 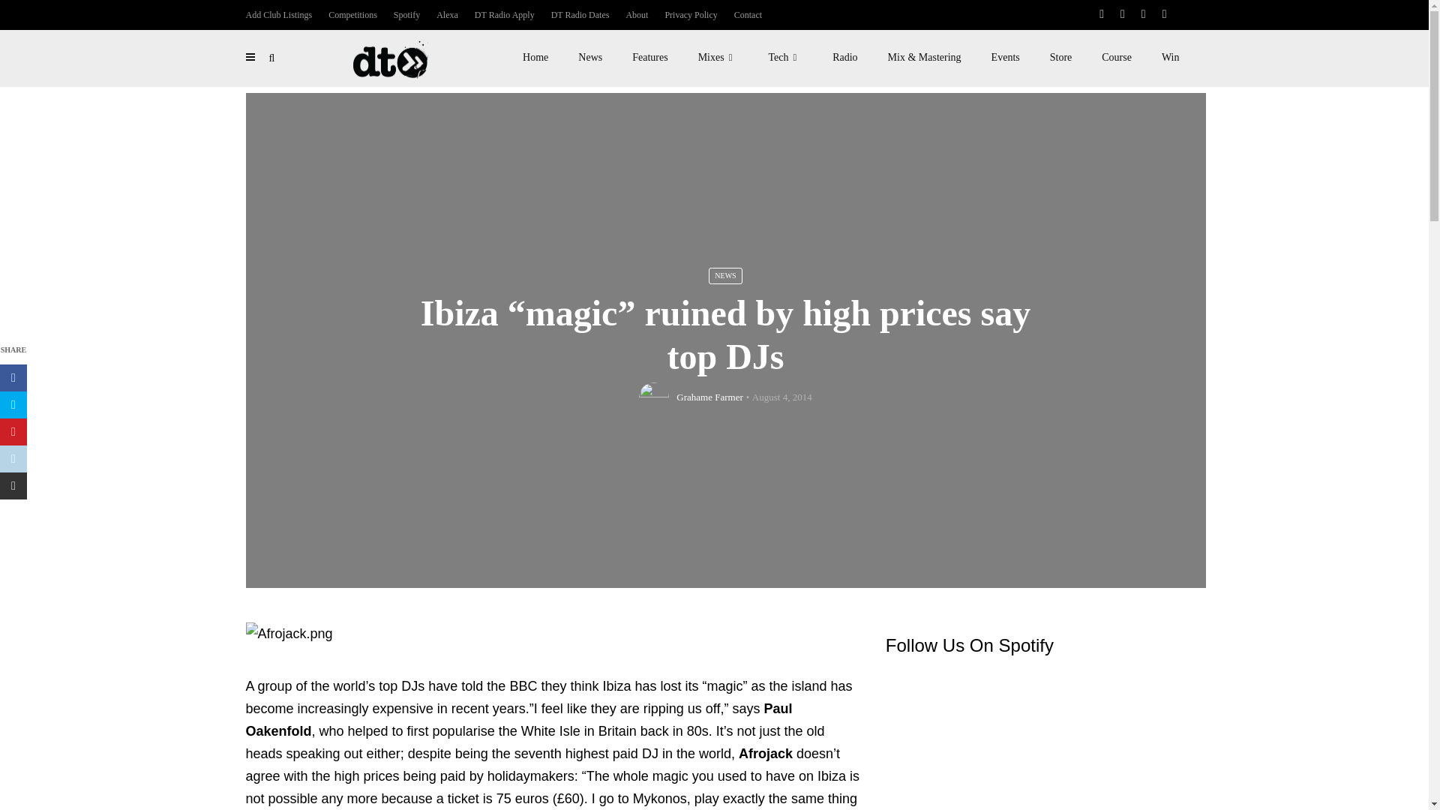 What do you see at coordinates (649, 57) in the screenshot?
I see `Features` at bounding box center [649, 57].